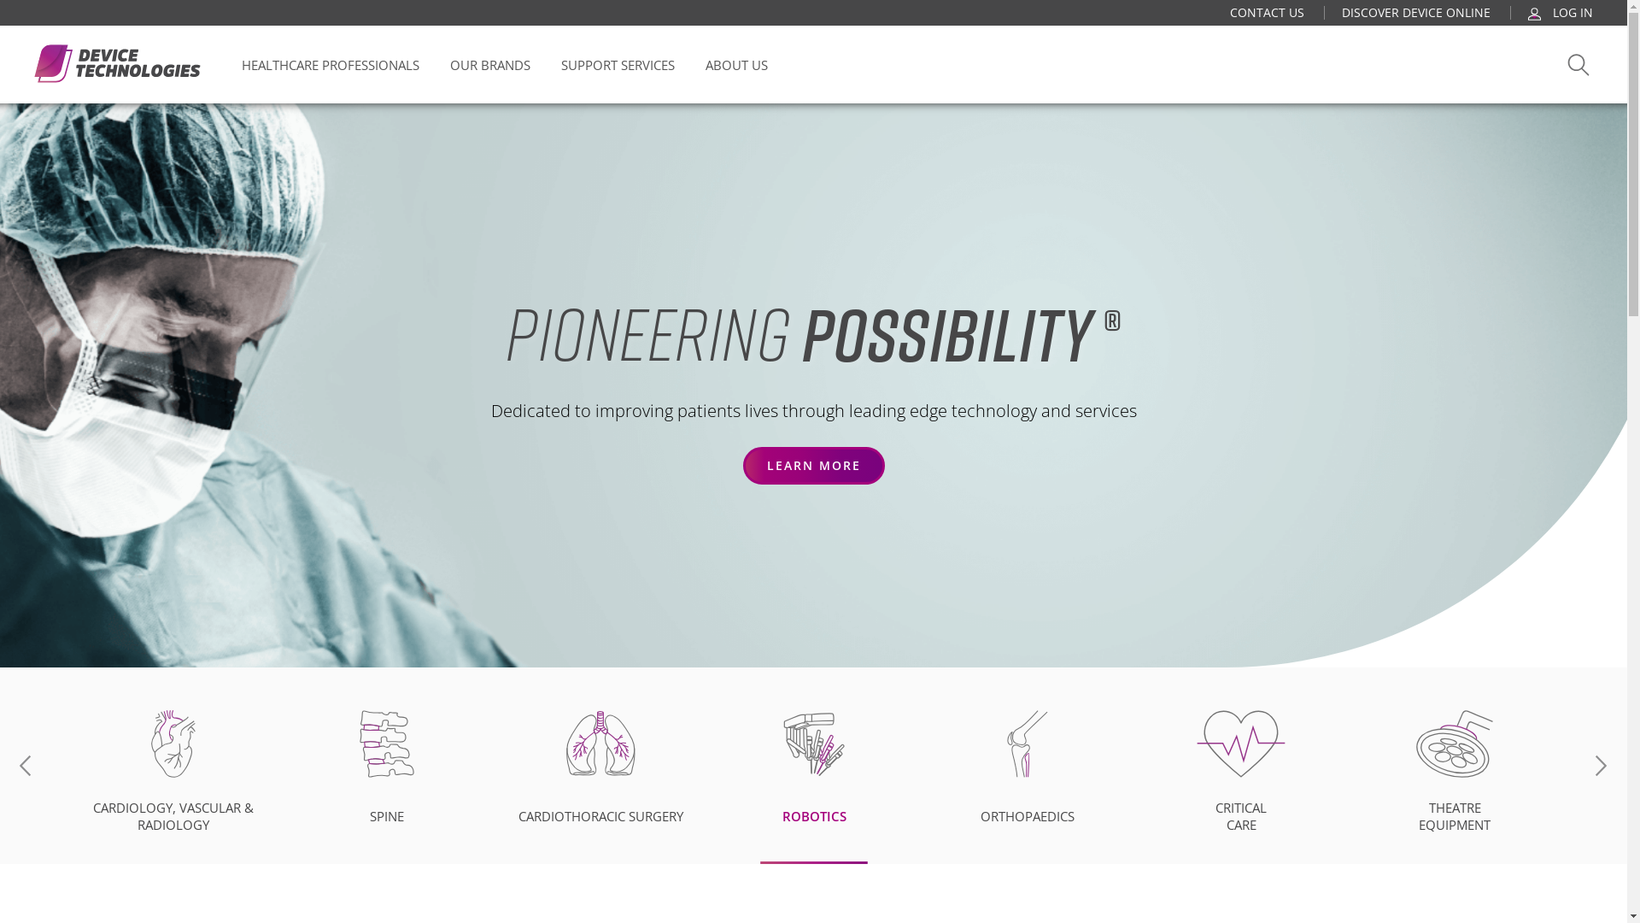 Image resolution: width=1640 pixels, height=923 pixels. I want to click on HEALTHCARE PROFESSIONALS, so click(331, 65).